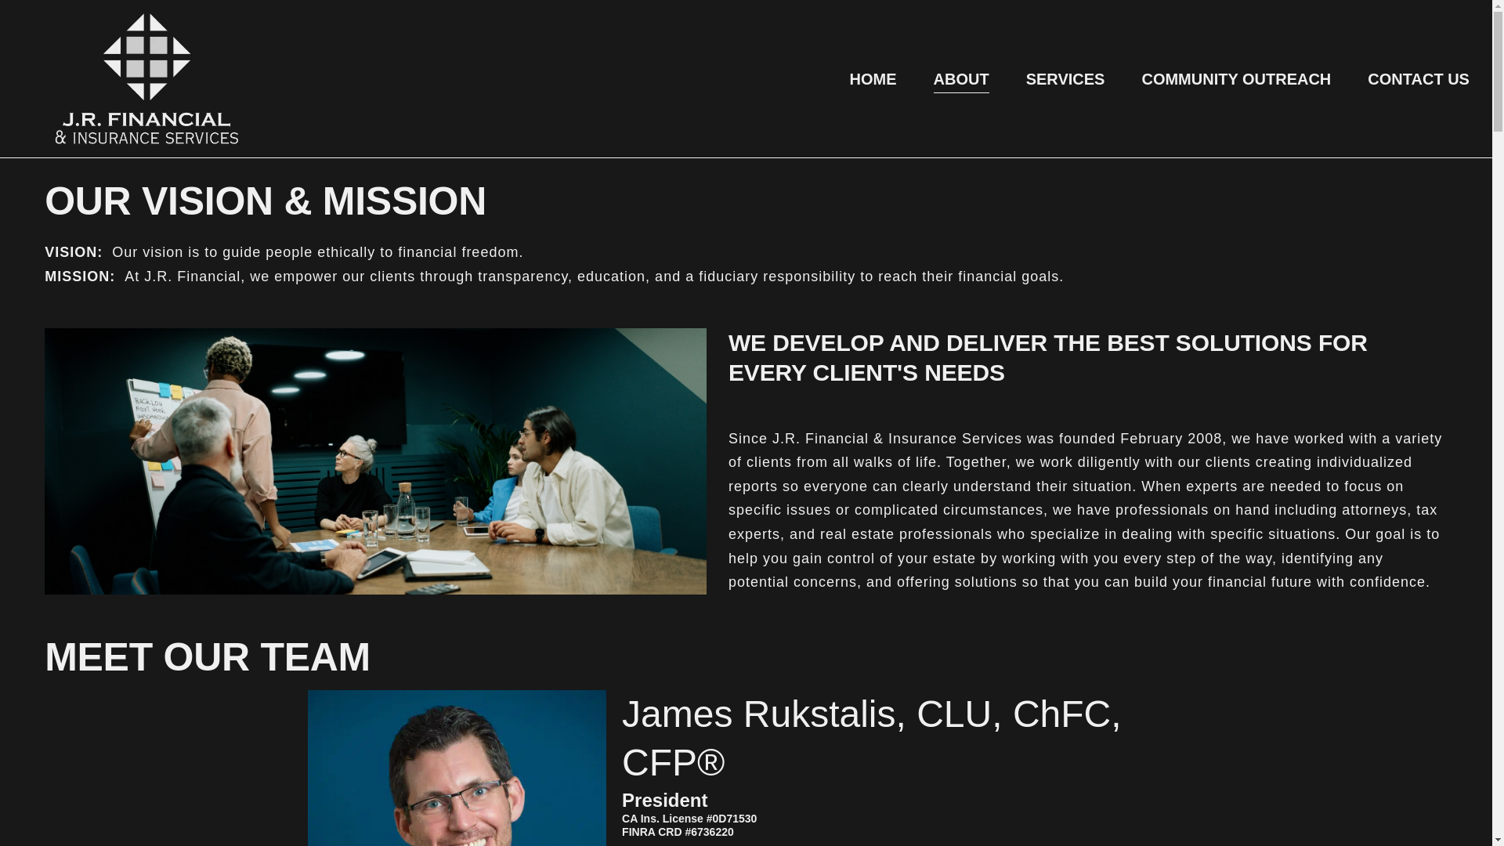 This screenshot has height=846, width=1504. Describe the element at coordinates (1236, 78) in the screenshot. I see `COMMUNITY OUTREACH` at that location.